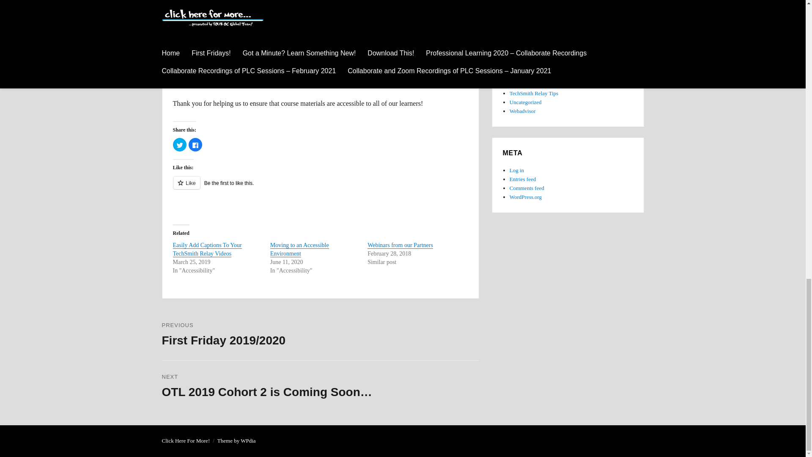 Image resolution: width=812 pixels, height=457 pixels. I want to click on Tips for Respondus LockDown Browser, Respondus Monitor, so click(527, 75).